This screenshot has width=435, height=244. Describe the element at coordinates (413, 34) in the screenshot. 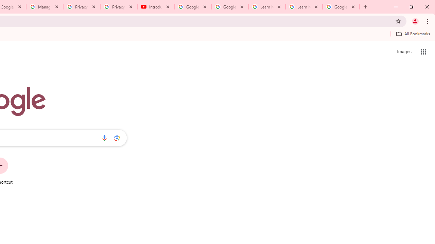

I see `All Bookmarks` at that location.